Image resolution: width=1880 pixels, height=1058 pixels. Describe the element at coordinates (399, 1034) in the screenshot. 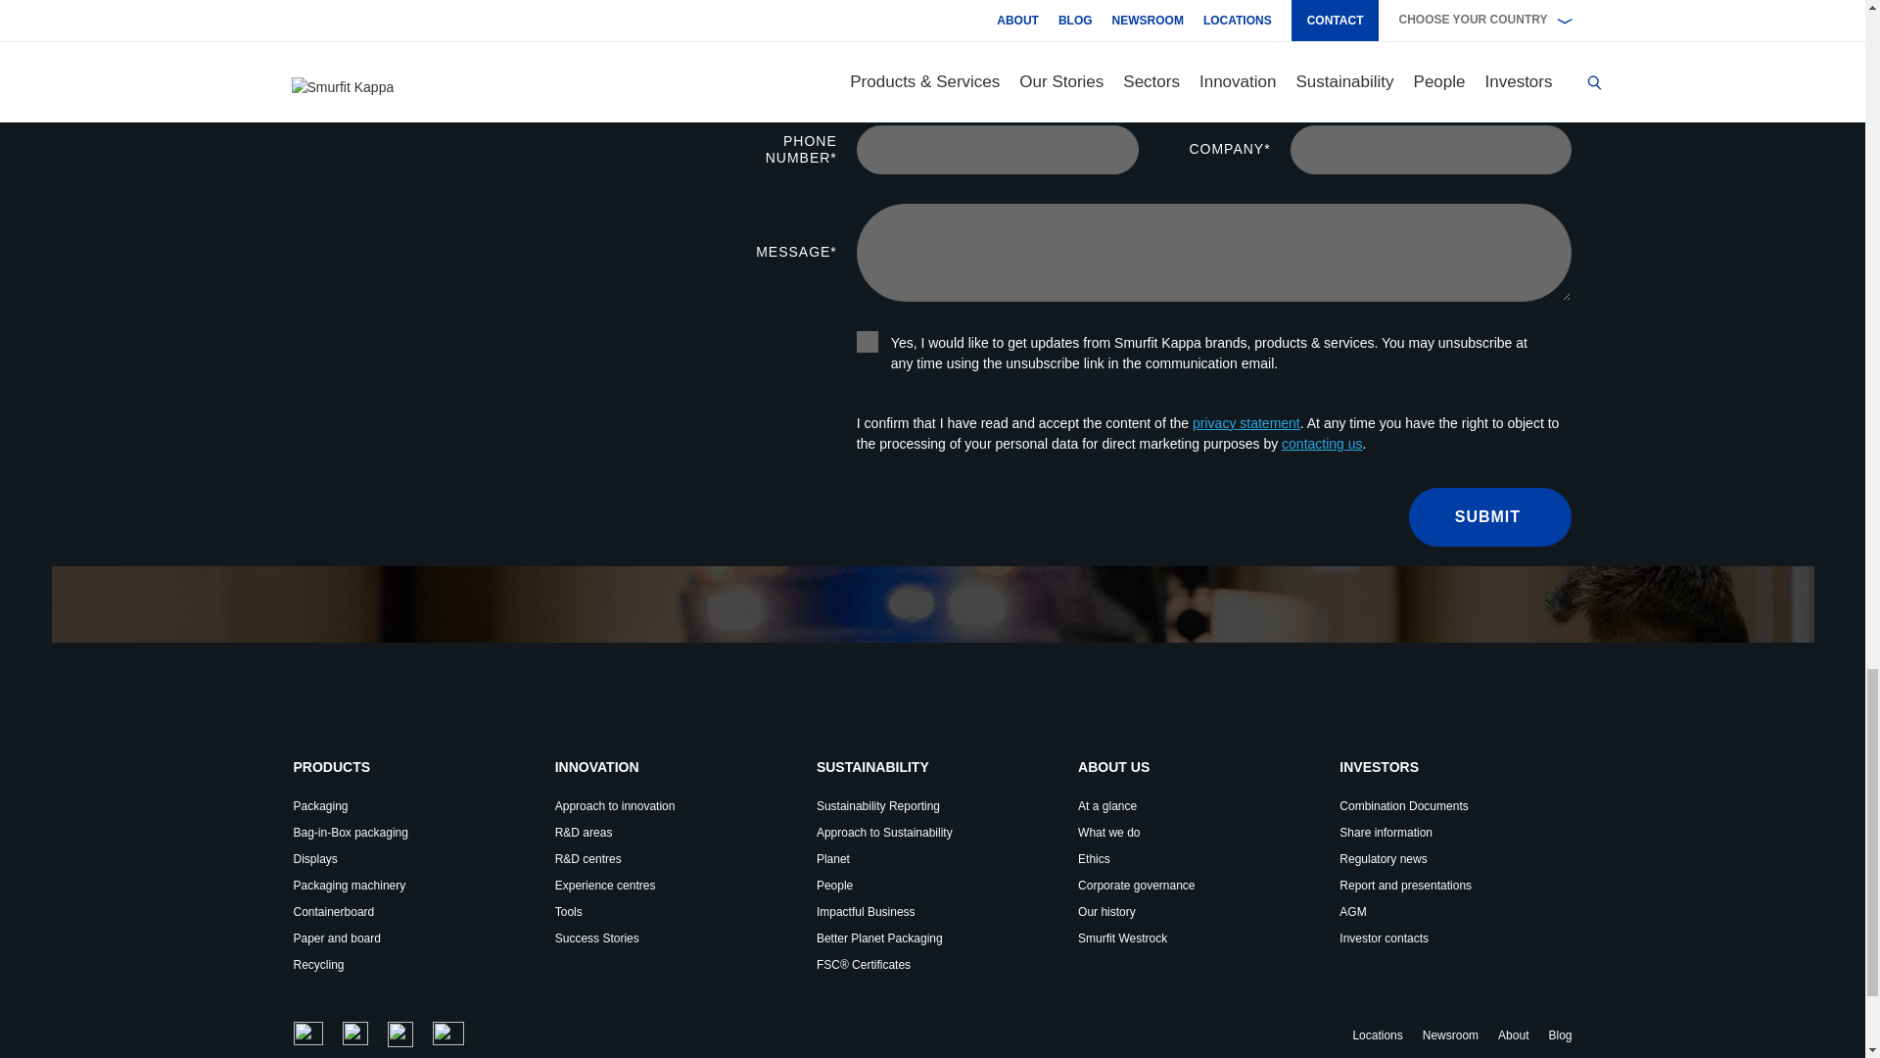

I see `Facebook` at that location.